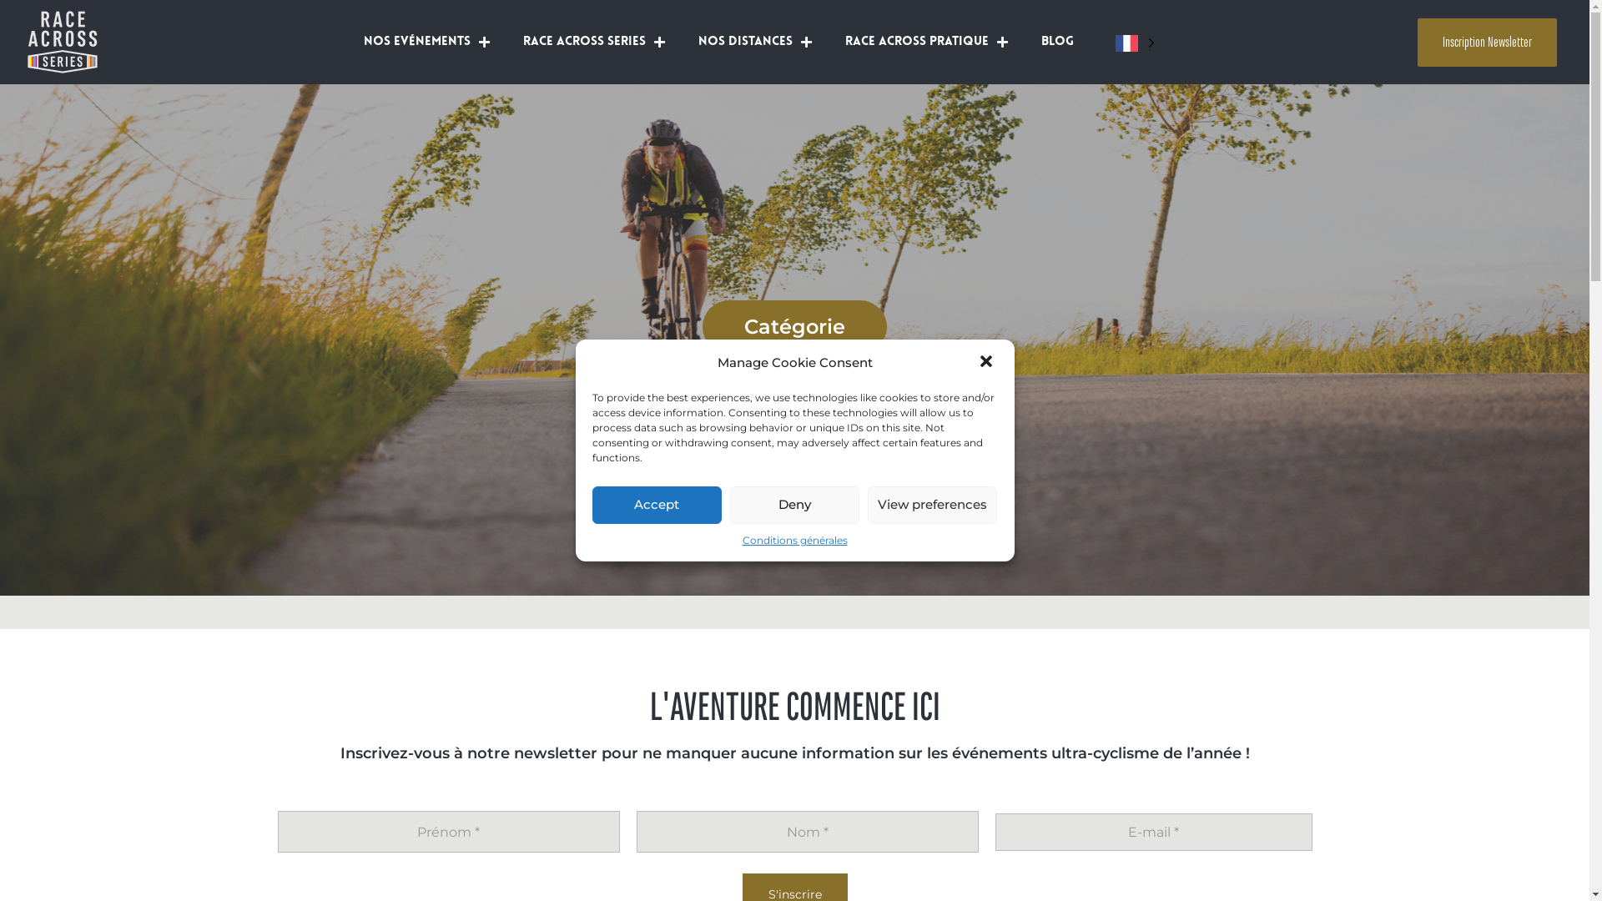 The height and width of the screenshot is (901, 1602). I want to click on BLOG, so click(1058, 43).